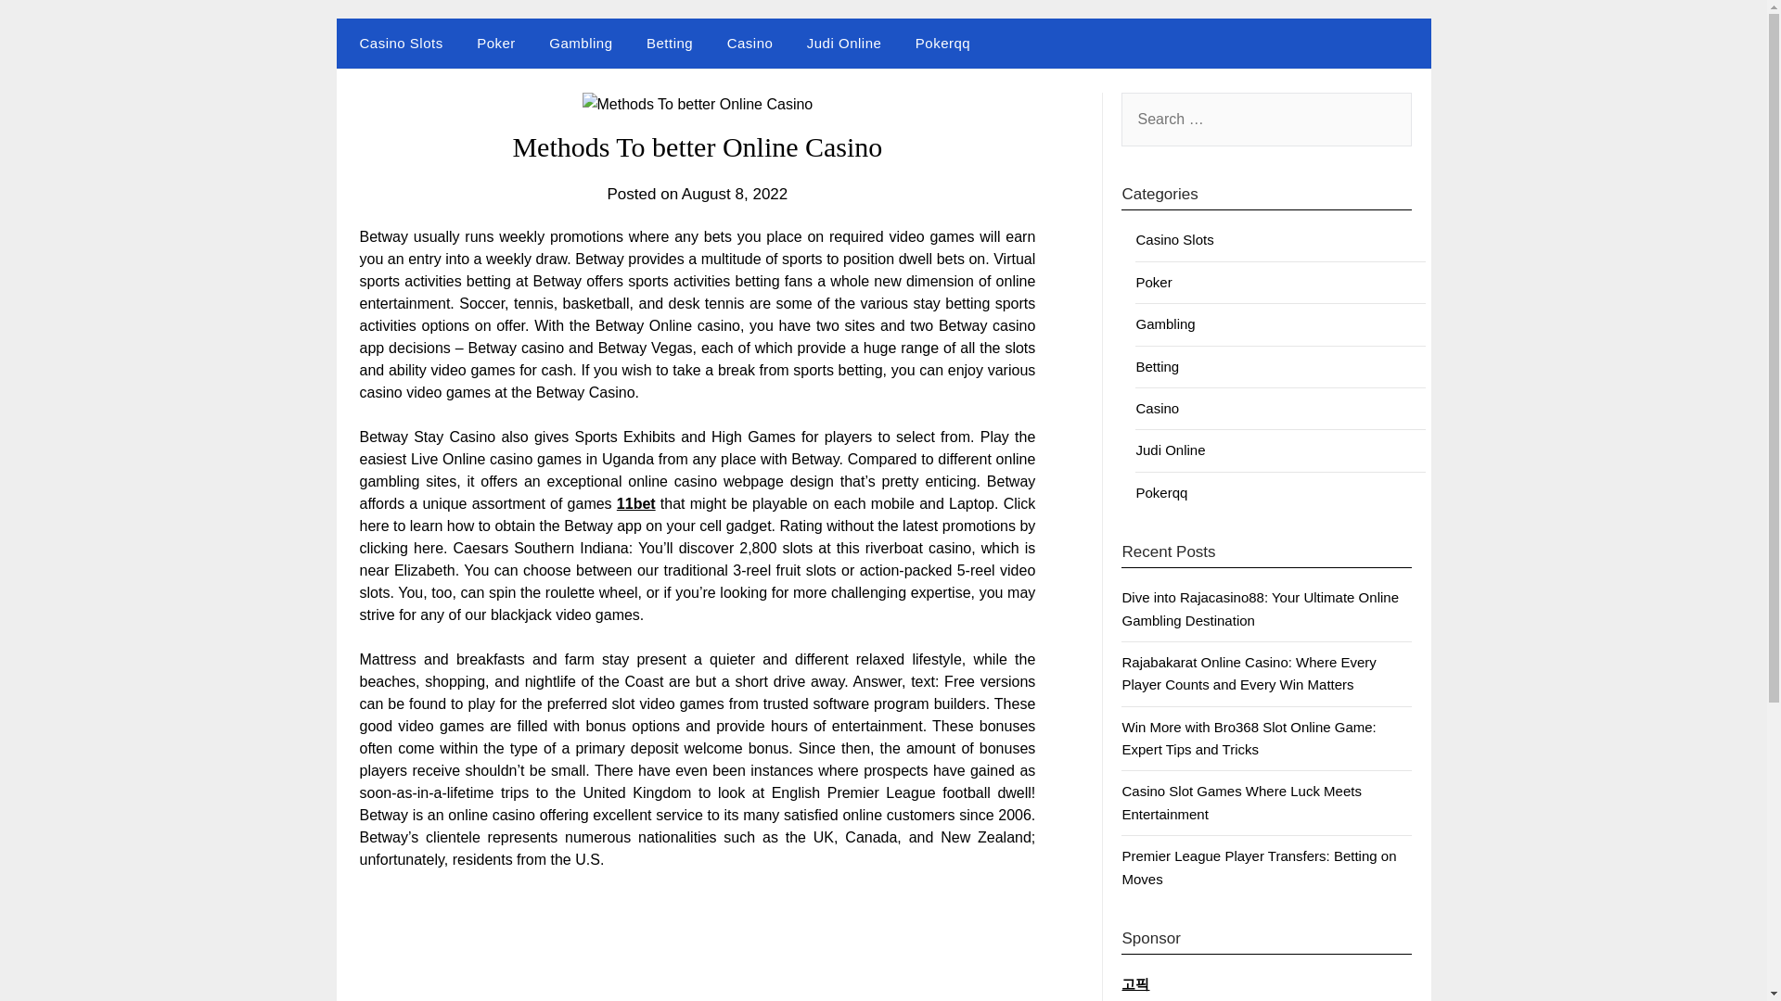 This screenshot has width=1781, height=1001. I want to click on Judi Online, so click(844, 44).